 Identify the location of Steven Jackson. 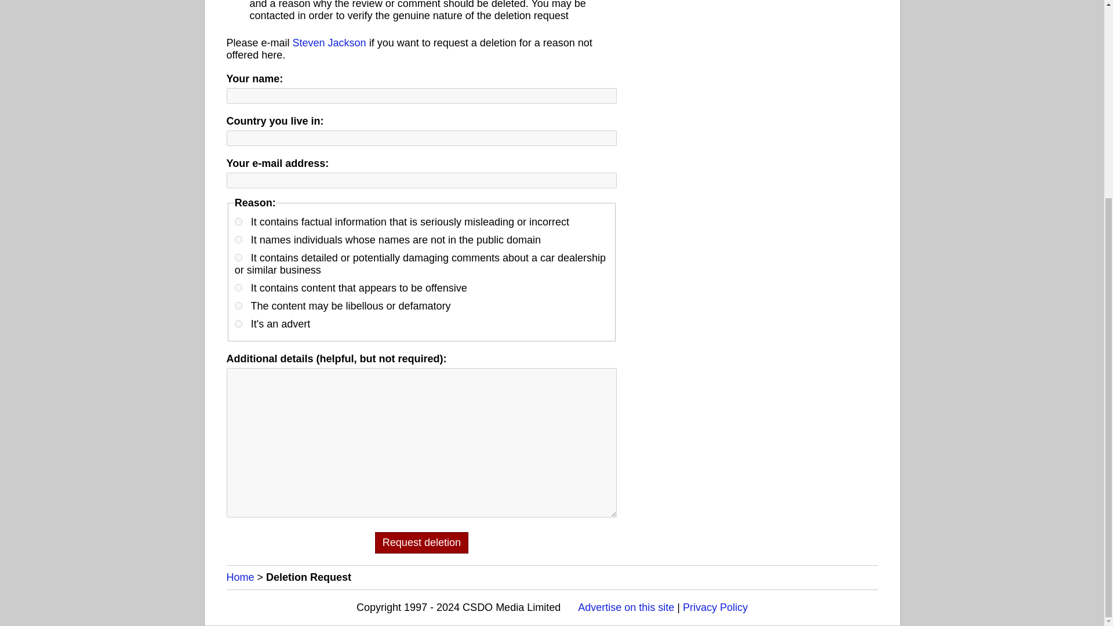
(329, 43).